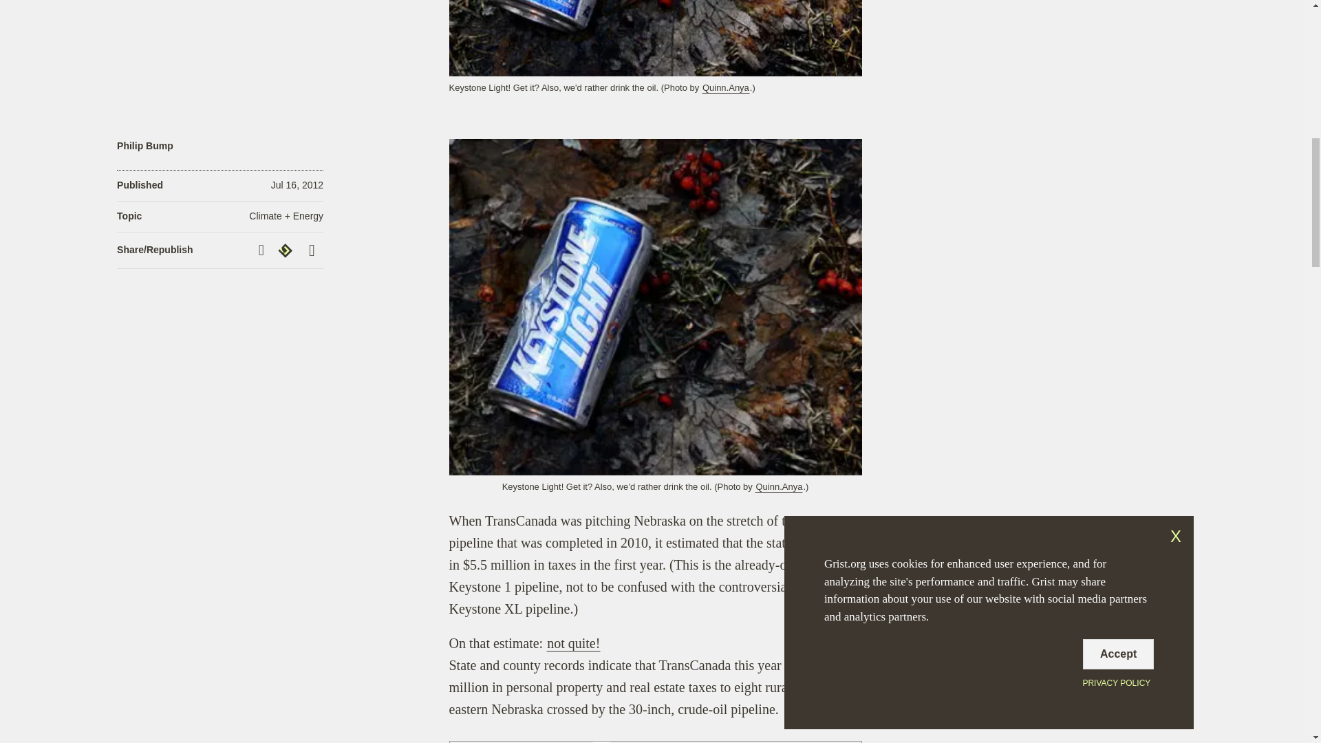 The image size is (1321, 743). Describe the element at coordinates (287, 250) in the screenshot. I see `Republish the article` at that location.